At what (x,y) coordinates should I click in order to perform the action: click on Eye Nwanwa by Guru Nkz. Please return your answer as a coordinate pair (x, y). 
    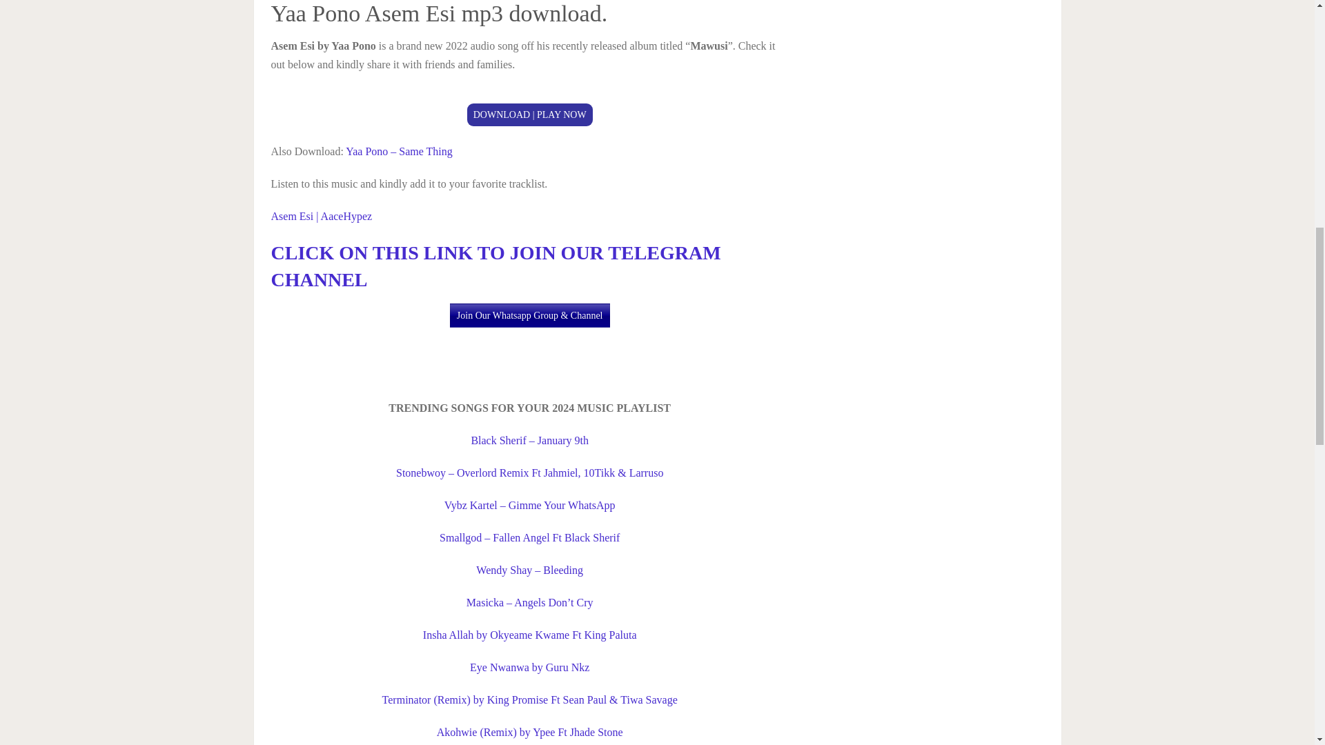
    Looking at the image, I should click on (530, 668).